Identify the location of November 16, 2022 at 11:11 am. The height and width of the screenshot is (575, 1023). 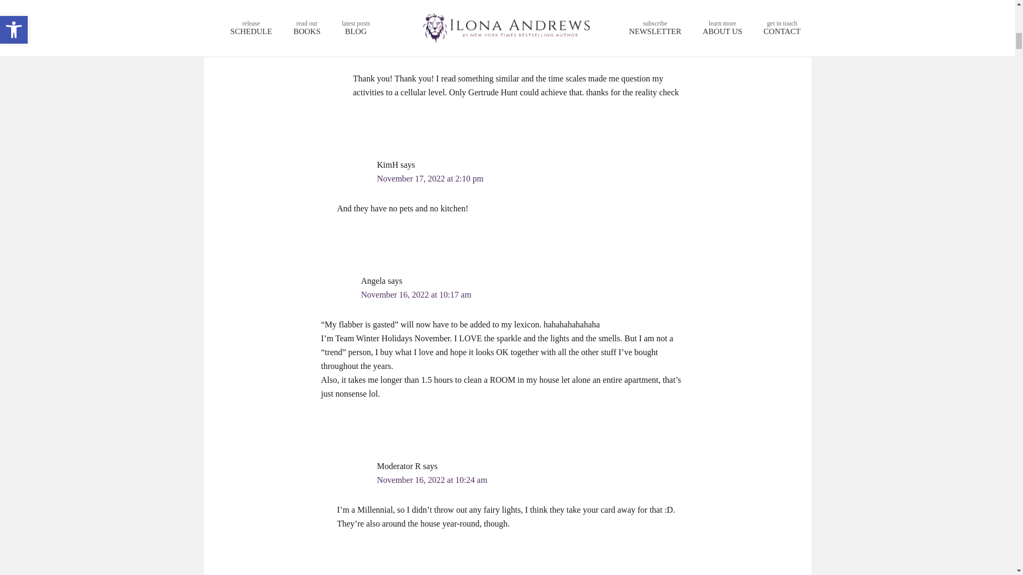
(448, 49).